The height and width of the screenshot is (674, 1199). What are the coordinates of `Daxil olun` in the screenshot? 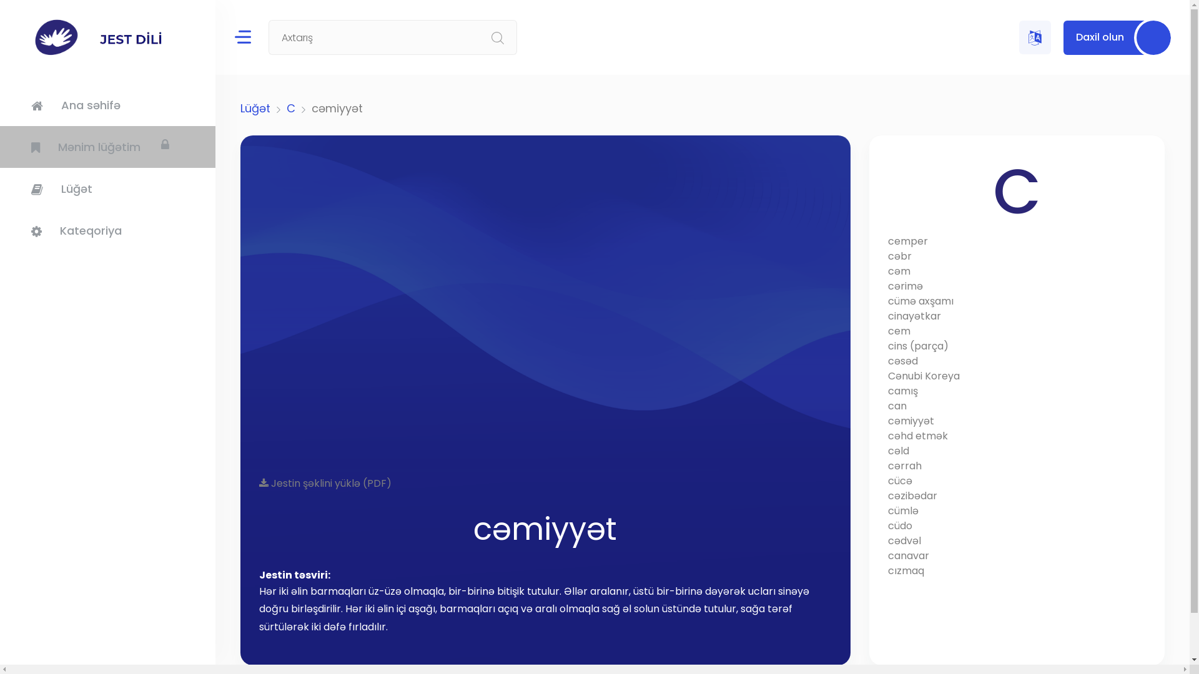 It's located at (1117, 37).